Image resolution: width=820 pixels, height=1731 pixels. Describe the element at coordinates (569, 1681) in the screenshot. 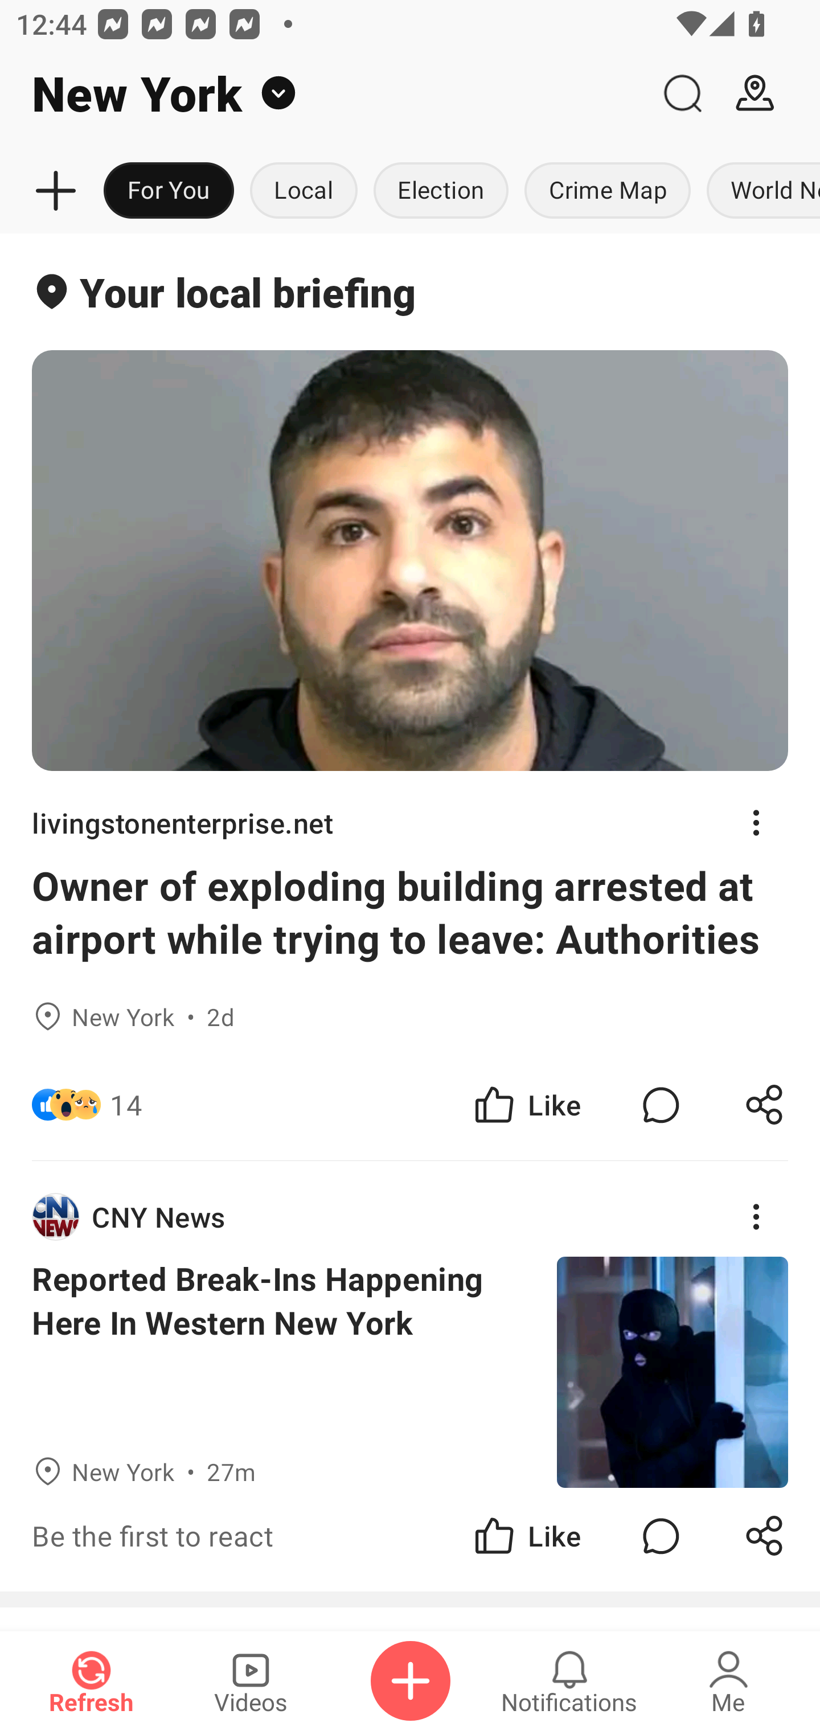

I see `Notifications` at that location.